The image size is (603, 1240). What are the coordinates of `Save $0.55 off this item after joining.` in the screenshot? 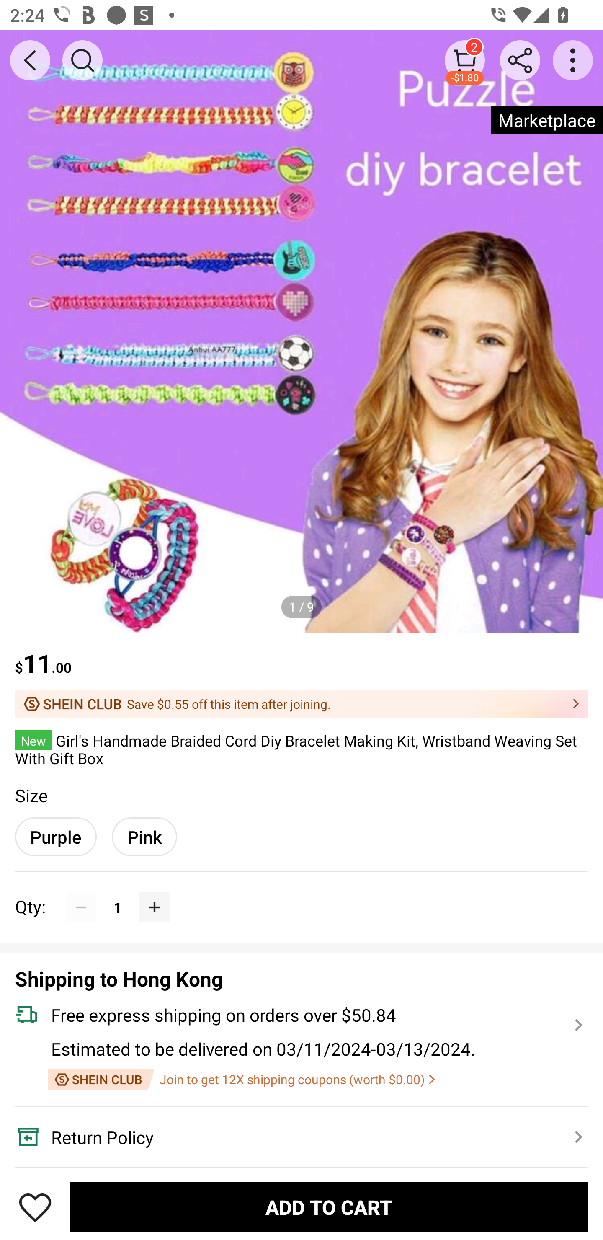 It's located at (301, 703).